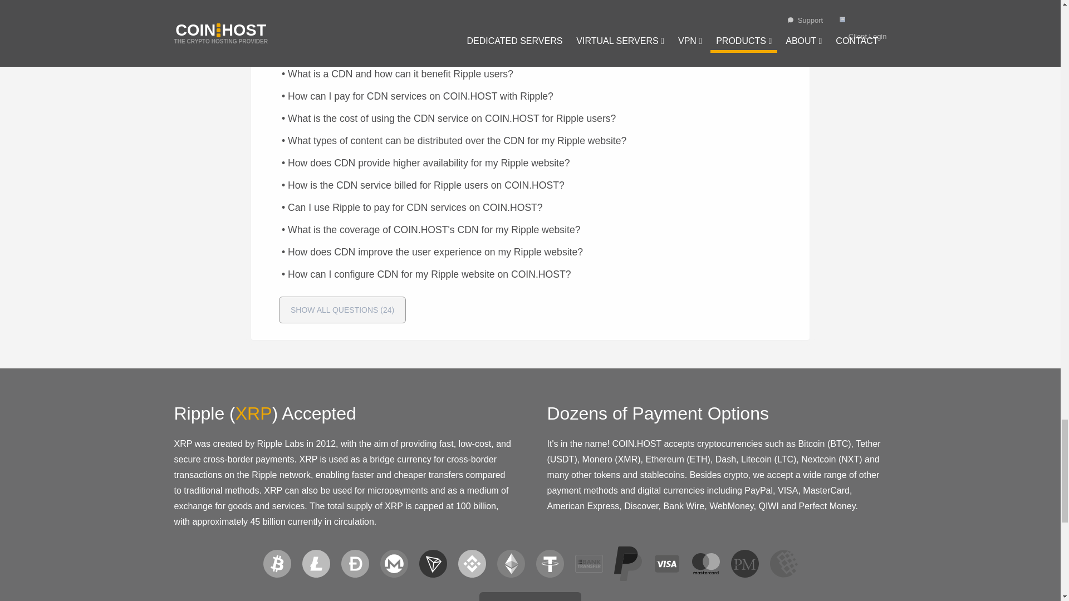 The height and width of the screenshot is (601, 1069). I want to click on Tron accepted, so click(433, 563).